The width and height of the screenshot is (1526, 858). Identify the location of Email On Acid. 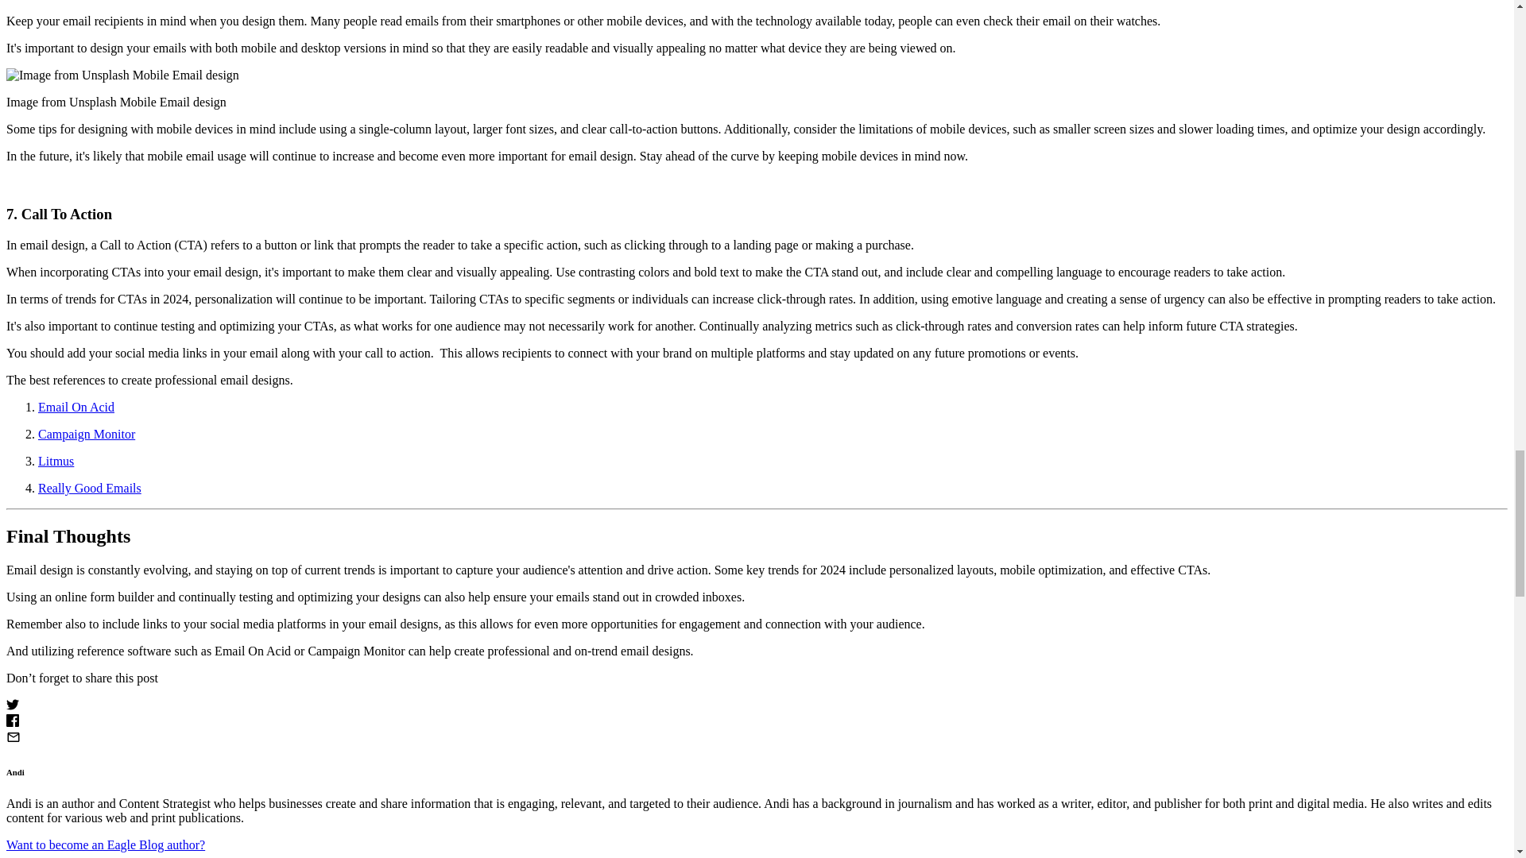
(76, 407).